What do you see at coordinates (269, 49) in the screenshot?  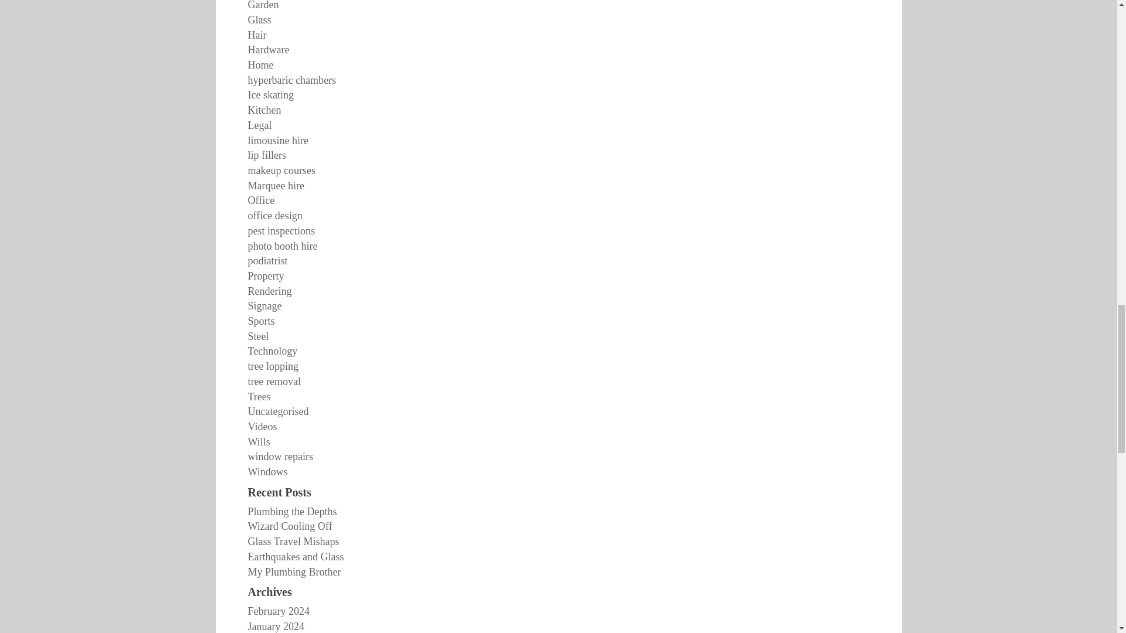 I see `Hardware` at bounding box center [269, 49].